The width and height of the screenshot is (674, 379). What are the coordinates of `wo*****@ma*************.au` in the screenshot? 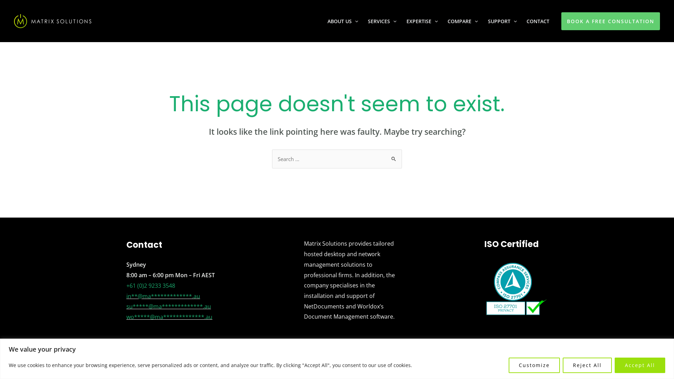 It's located at (169, 317).